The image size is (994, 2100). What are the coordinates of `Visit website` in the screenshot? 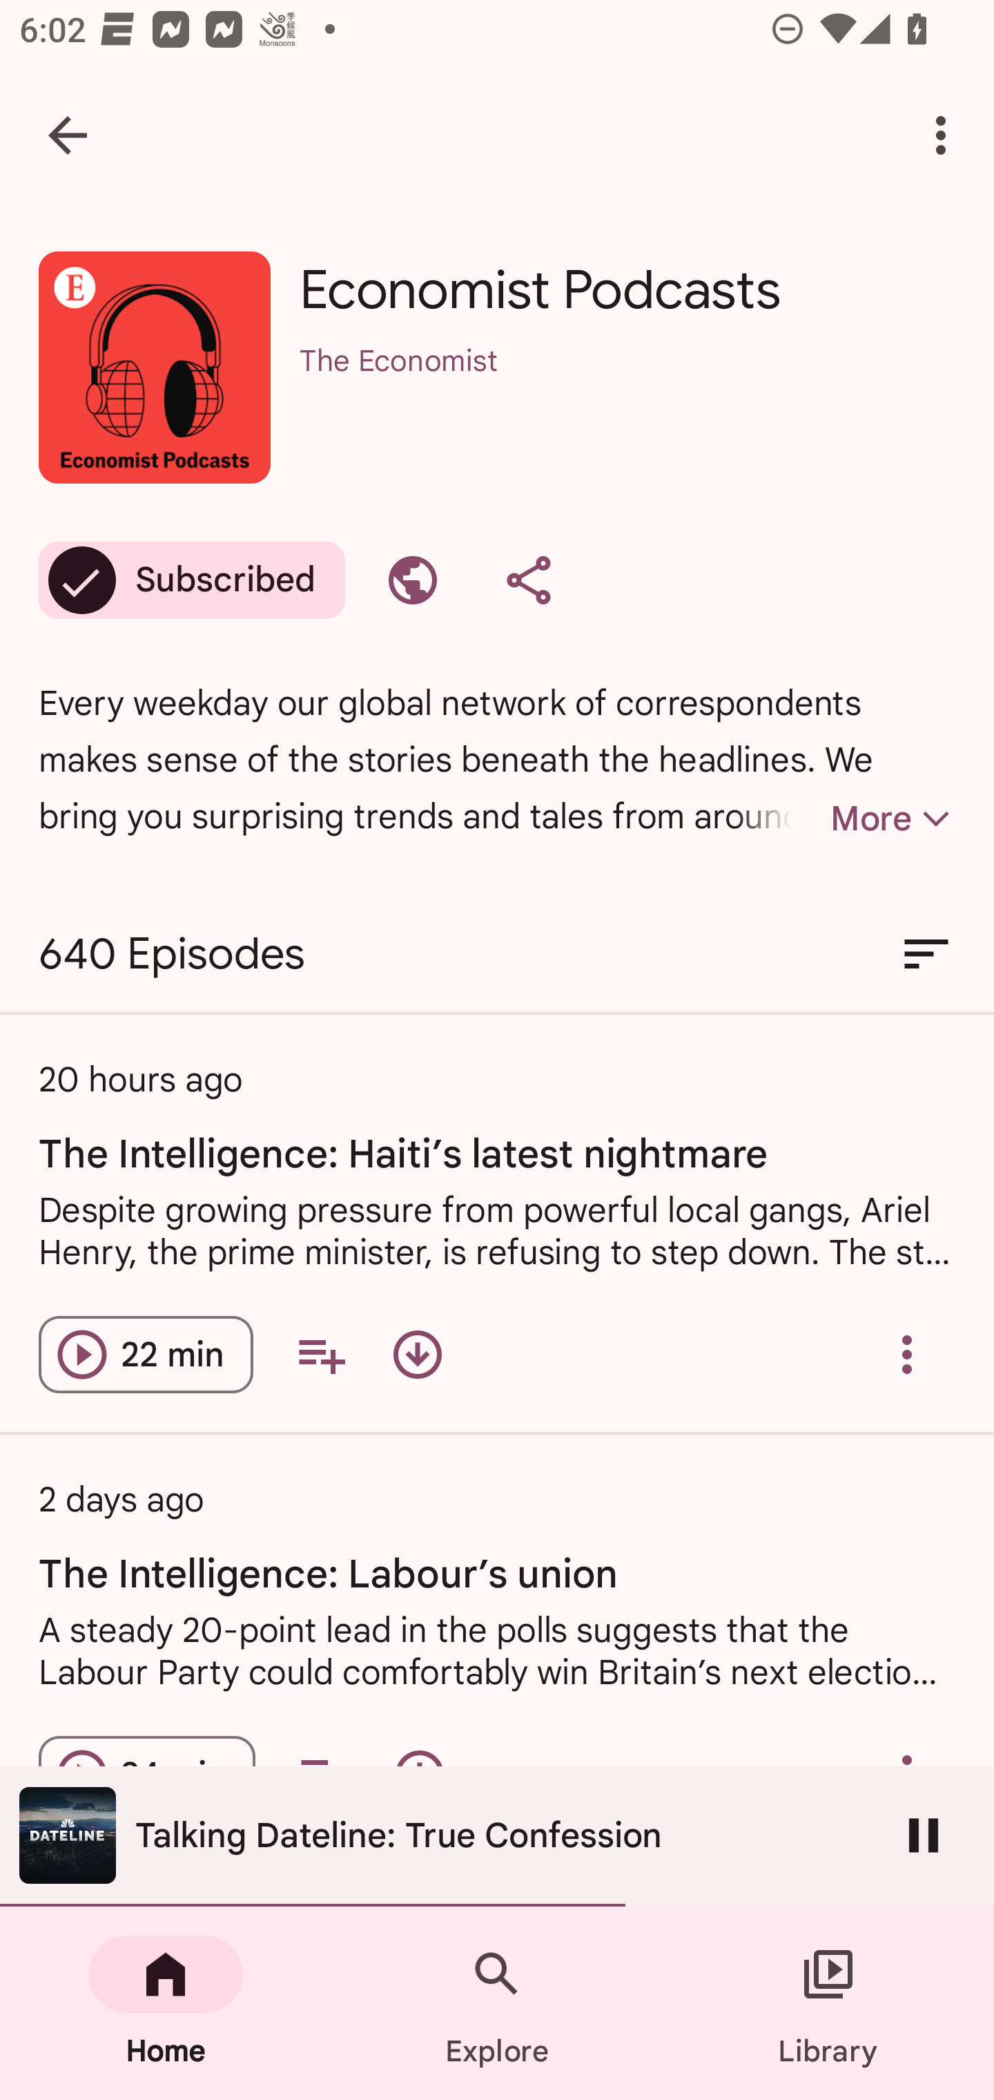 It's located at (413, 580).